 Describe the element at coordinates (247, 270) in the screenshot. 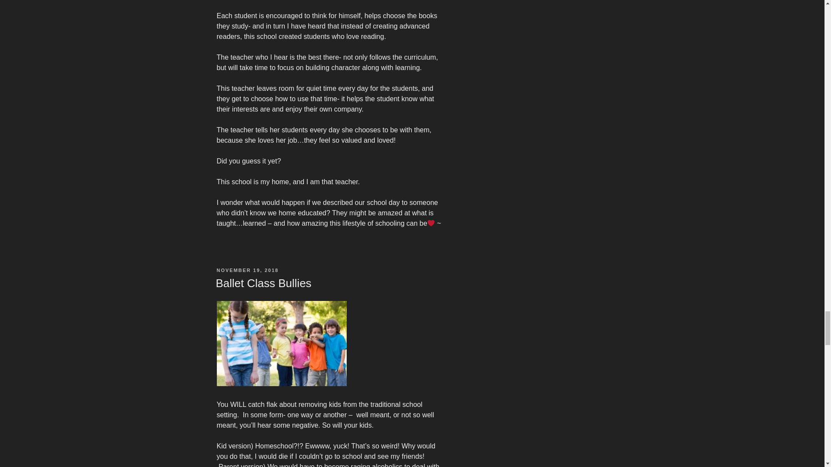

I see `NOVEMBER 19, 2018` at that location.